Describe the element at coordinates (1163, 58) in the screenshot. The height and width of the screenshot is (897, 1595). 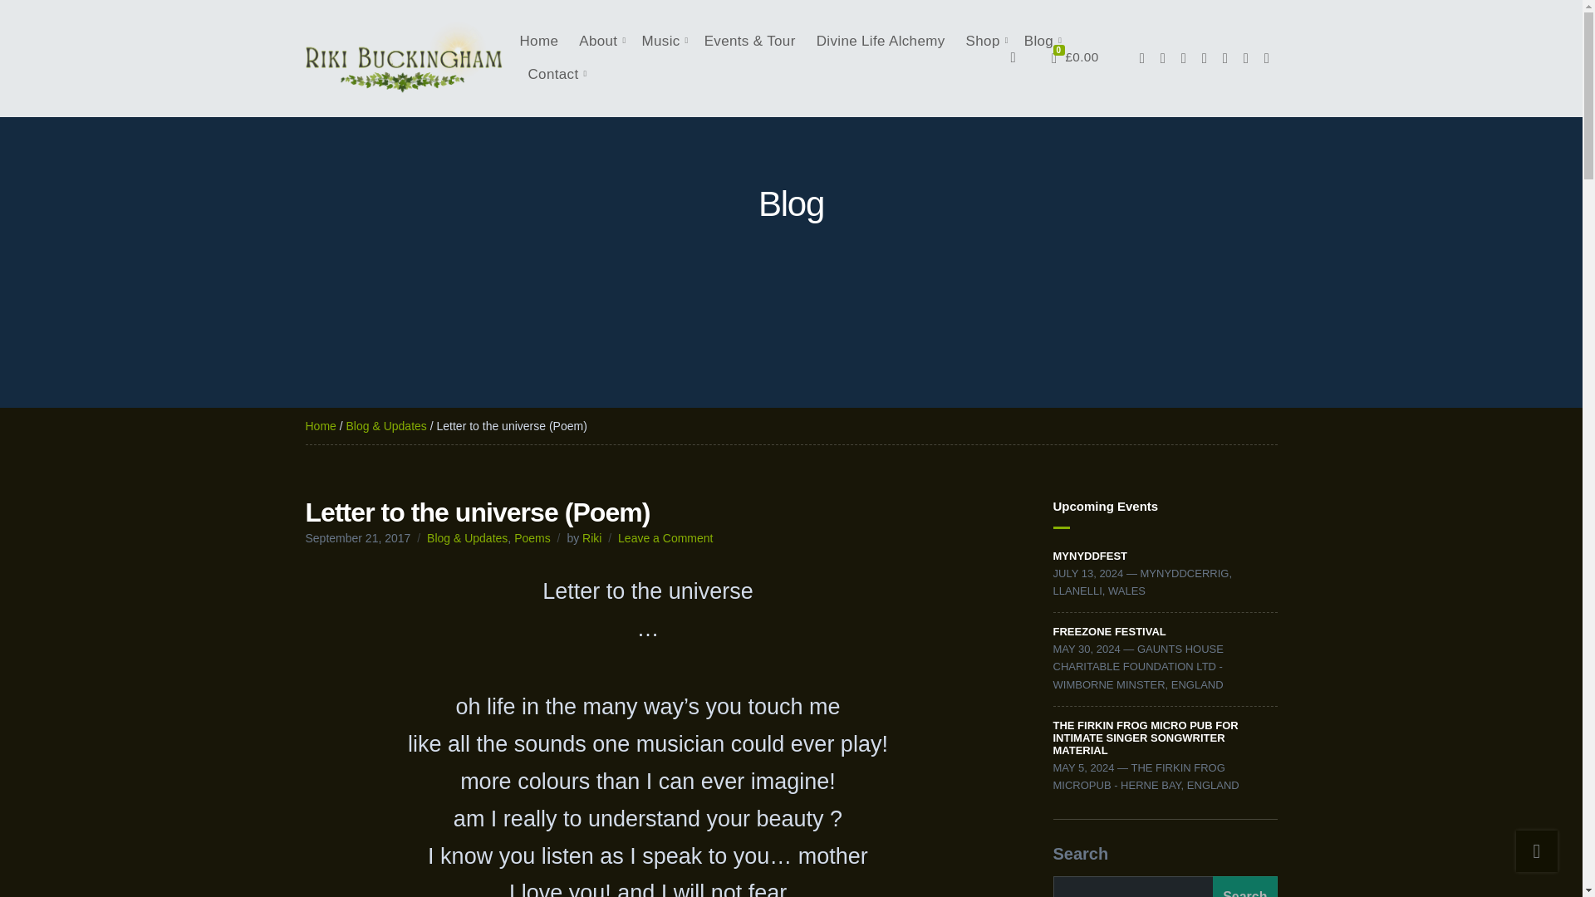
I see `Facebook` at that location.